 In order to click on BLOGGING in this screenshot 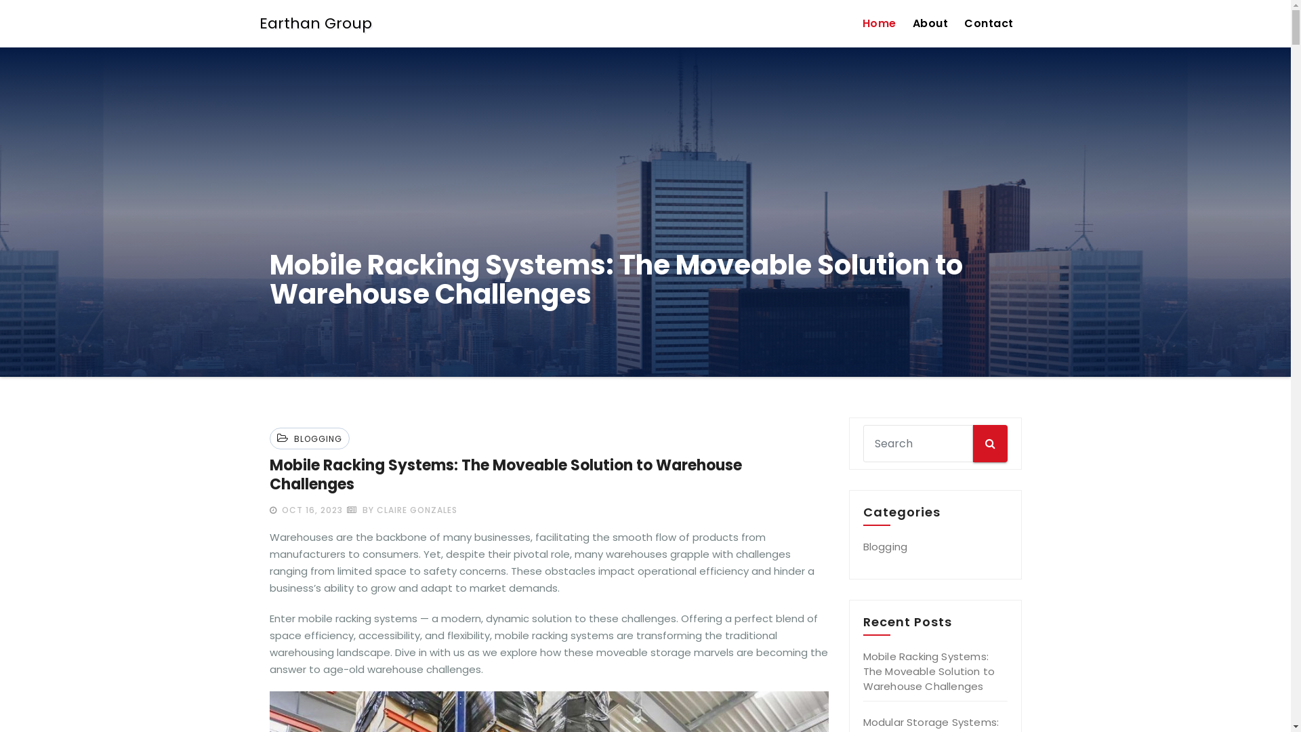, I will do `click(316, 439)`.